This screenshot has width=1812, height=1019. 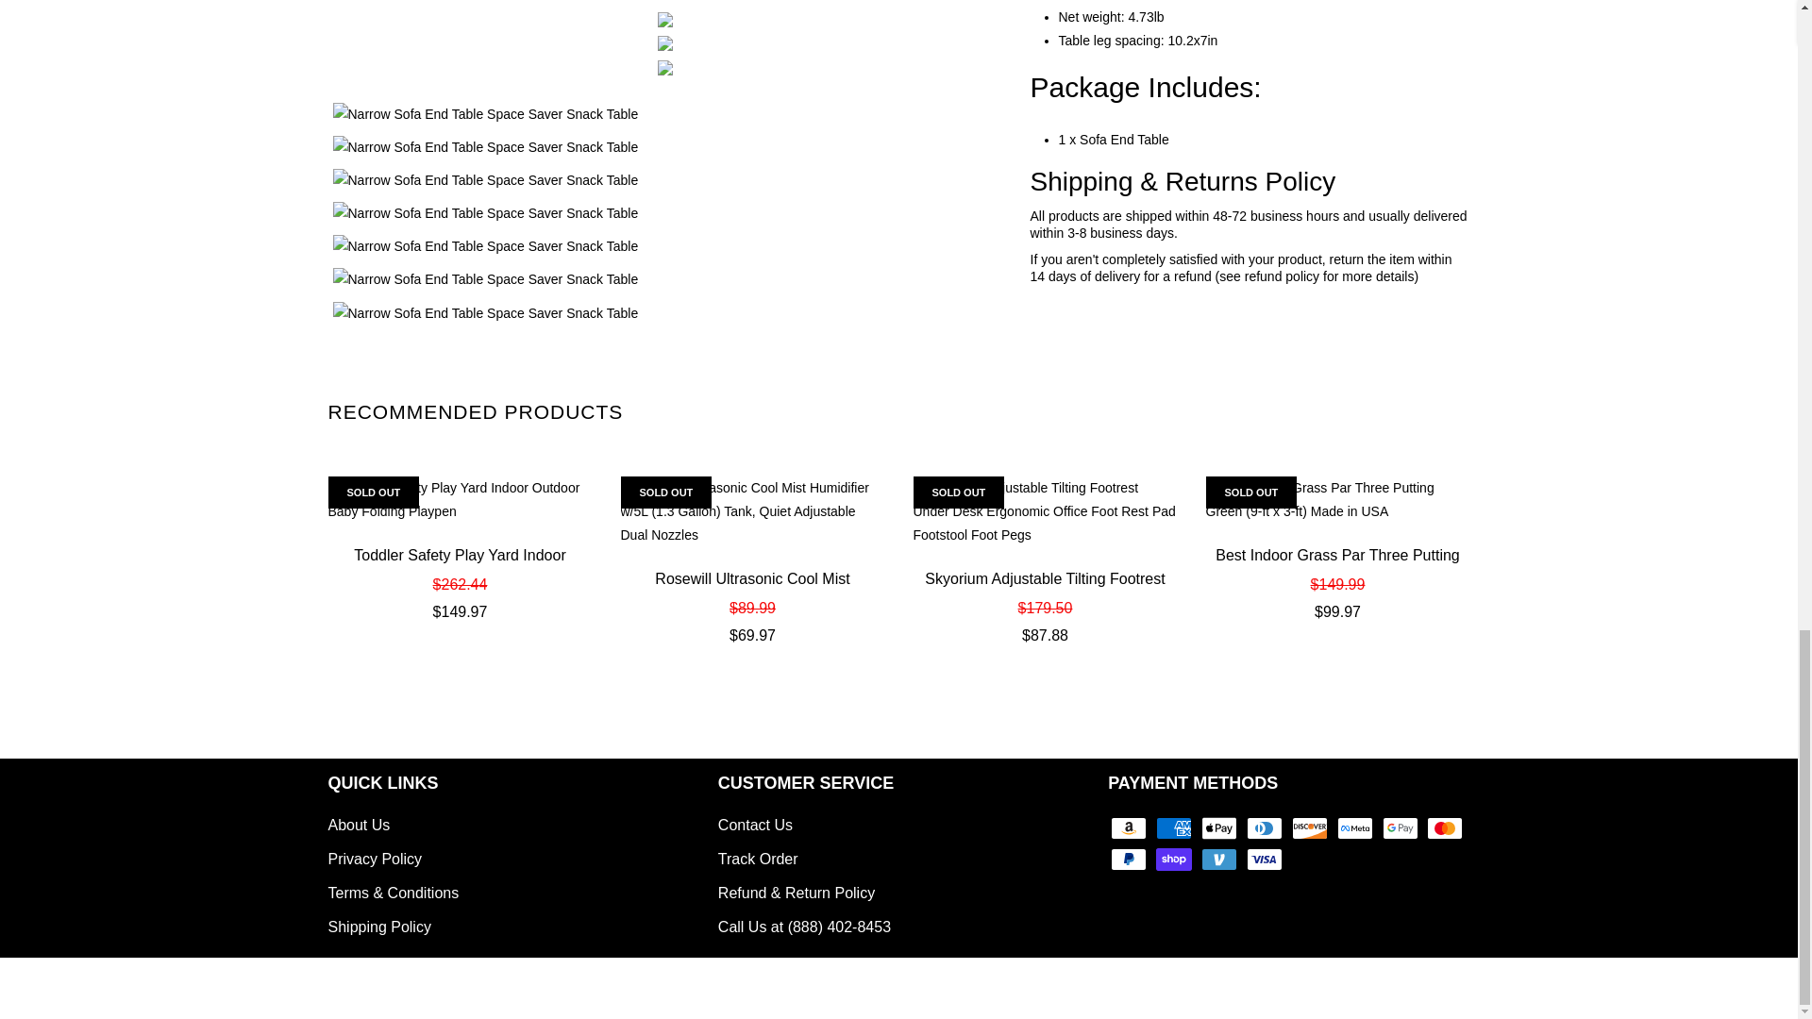 I want to click on Narrow Sofa End Table Space Saver Snack Table, so click(x=664, y=313).